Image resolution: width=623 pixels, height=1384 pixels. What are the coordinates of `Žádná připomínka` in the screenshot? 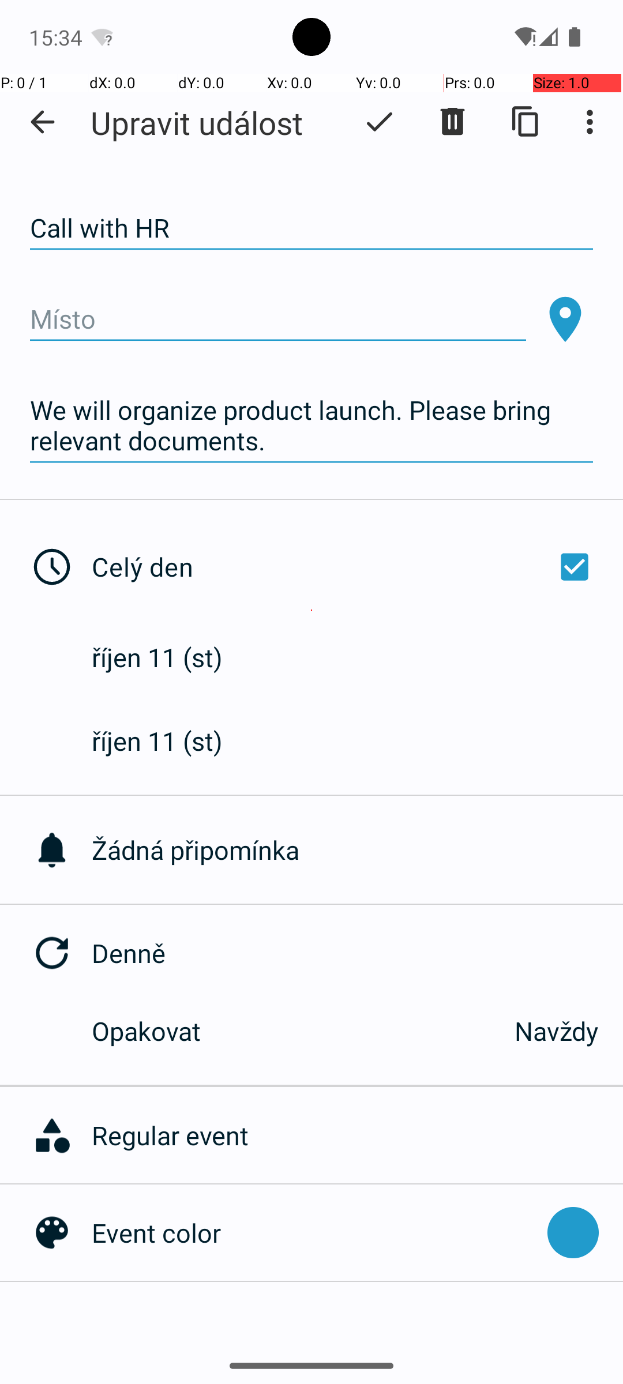 It's located at (358, 850).